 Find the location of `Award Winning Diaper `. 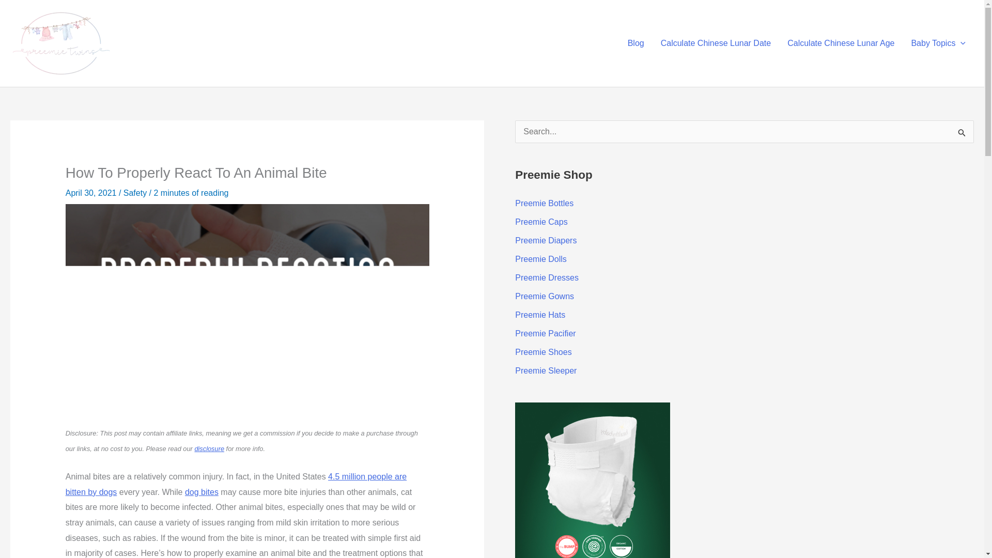

Award Winning Diaper  is located at coordinates (592, 555).